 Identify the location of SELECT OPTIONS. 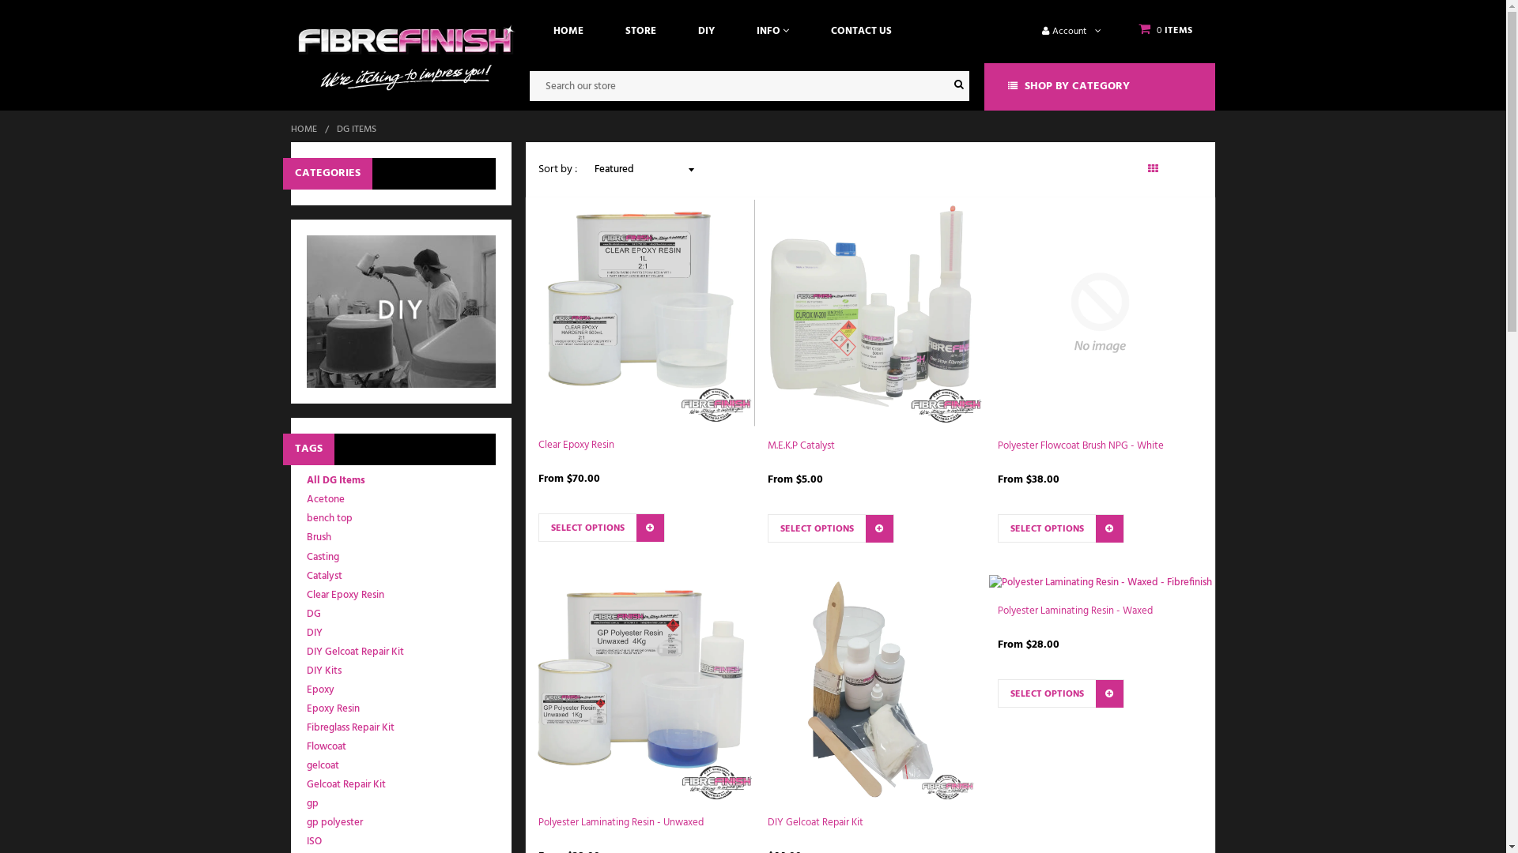
(1061, 693).